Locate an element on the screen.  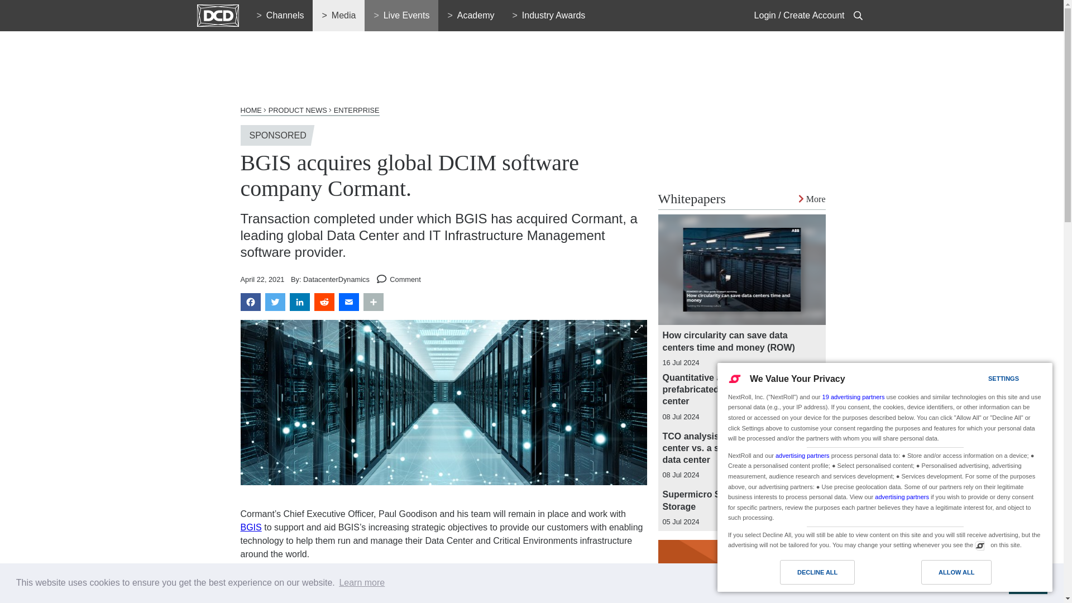
Industry Awards is located at coordinates (548, 16).